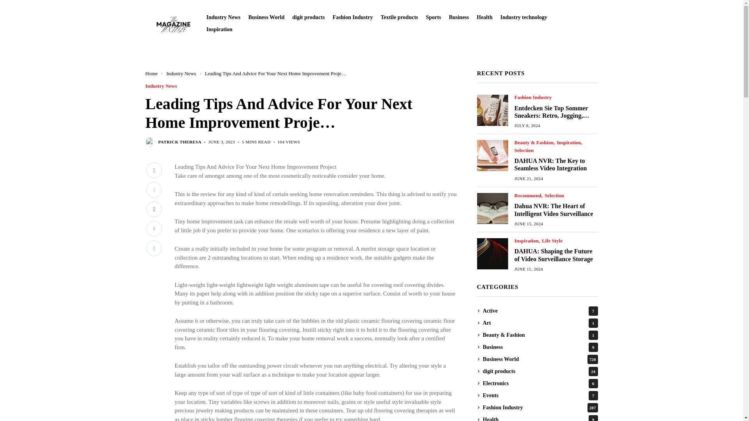  Describe the element at coordinates (266, 17) in the screenshot. I see `Business World` at that location.